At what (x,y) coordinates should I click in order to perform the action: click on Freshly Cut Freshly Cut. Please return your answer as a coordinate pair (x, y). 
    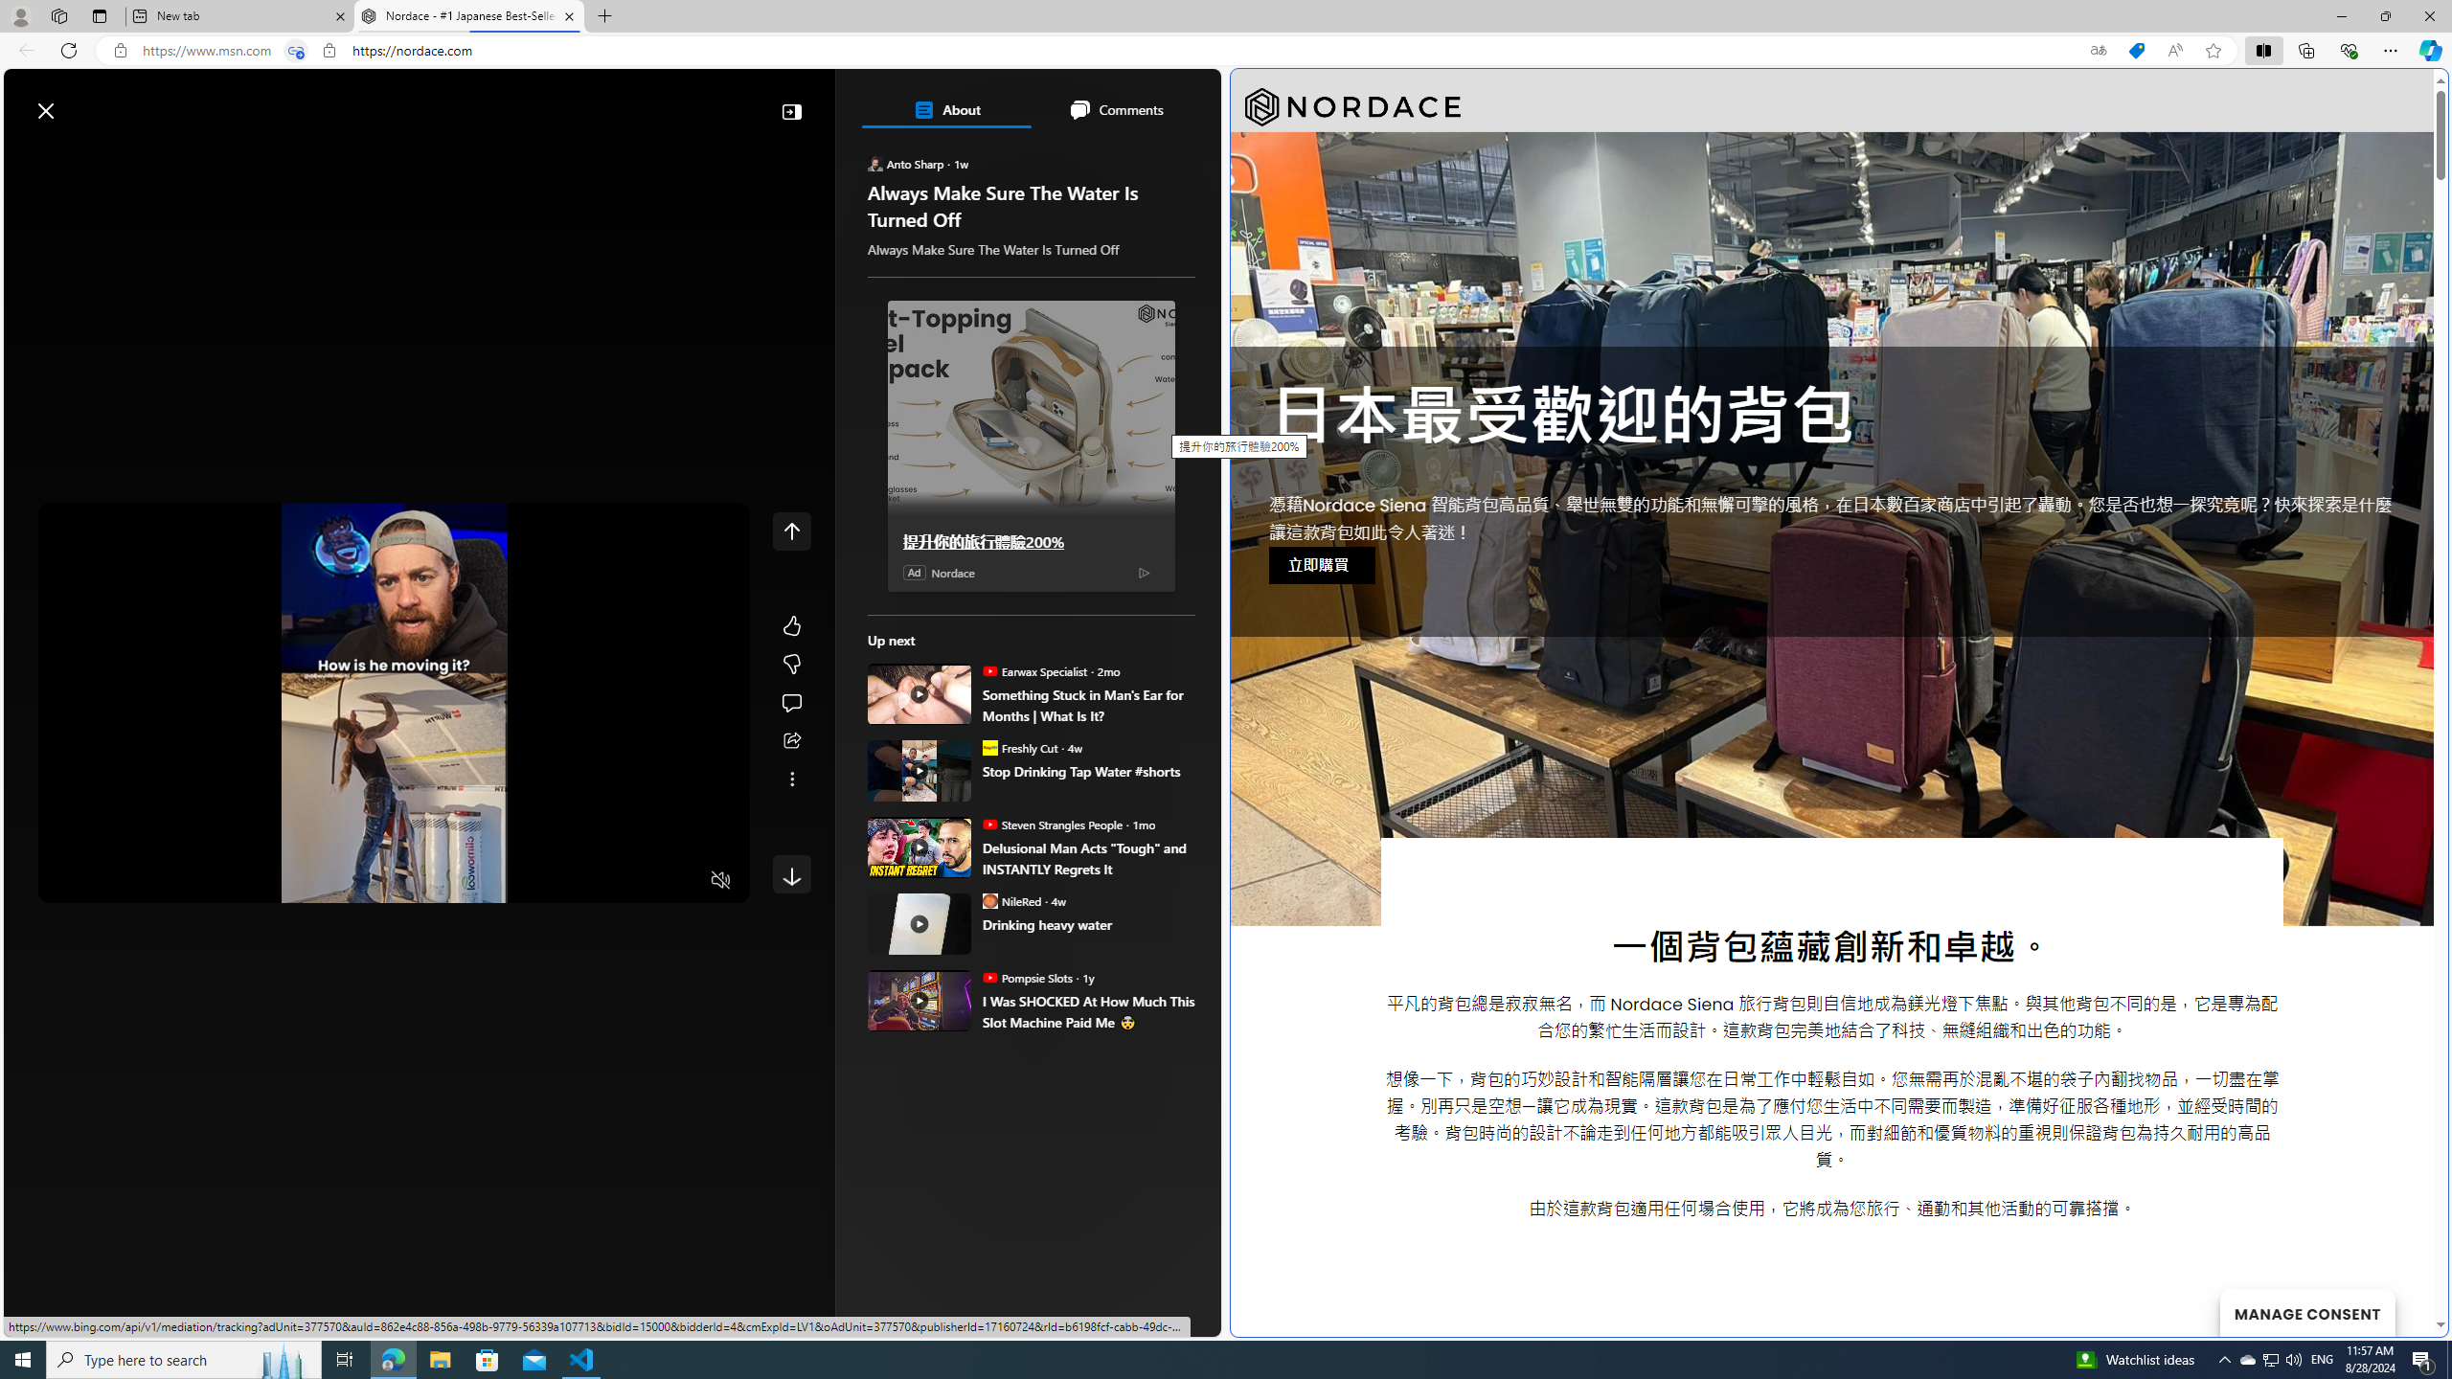
    Looking at the image, I should click on (1019, 747).